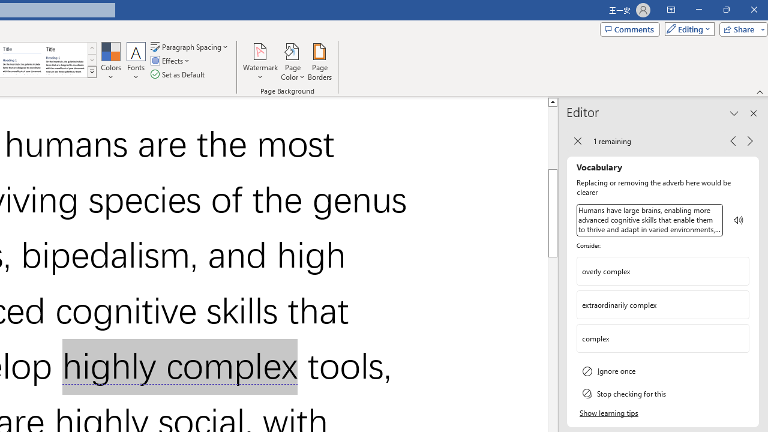 This screenshot has width=768, height=432. Describe the element at coordinates (750, 140) in the screenshot. I see `Next Issue, 1 remaining` at that location.